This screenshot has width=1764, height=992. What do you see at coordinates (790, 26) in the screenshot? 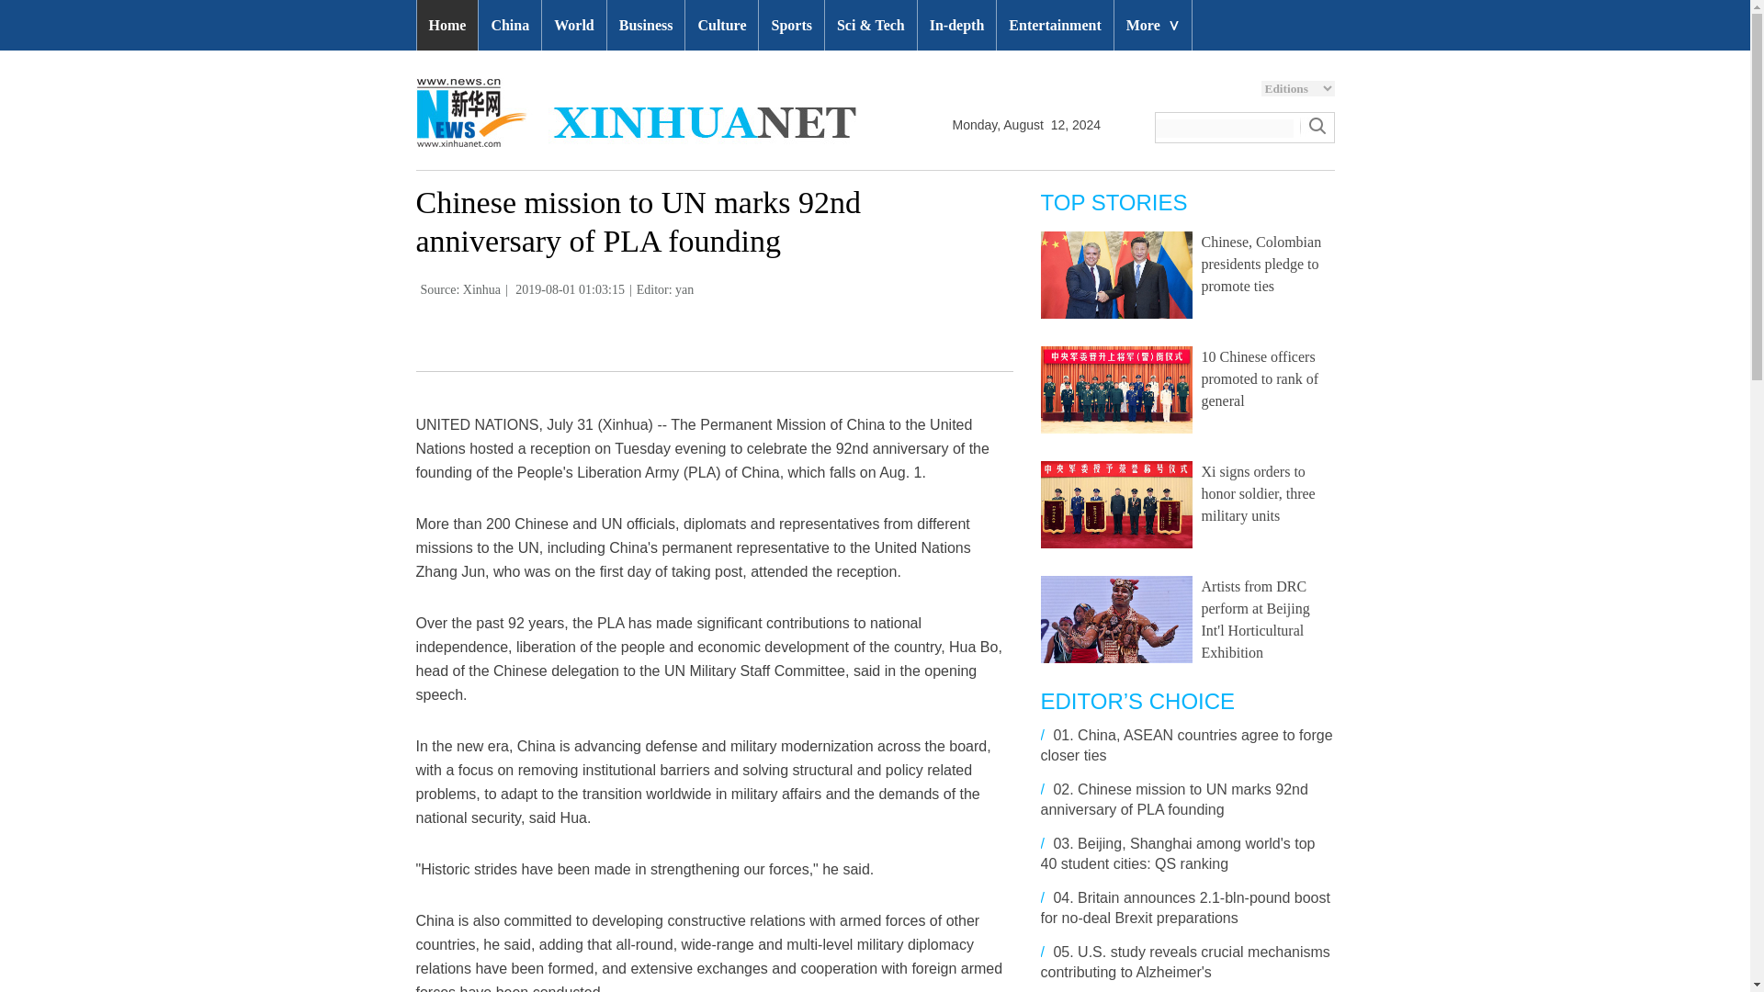
I see `Sports` at bounding box center [790, 26].